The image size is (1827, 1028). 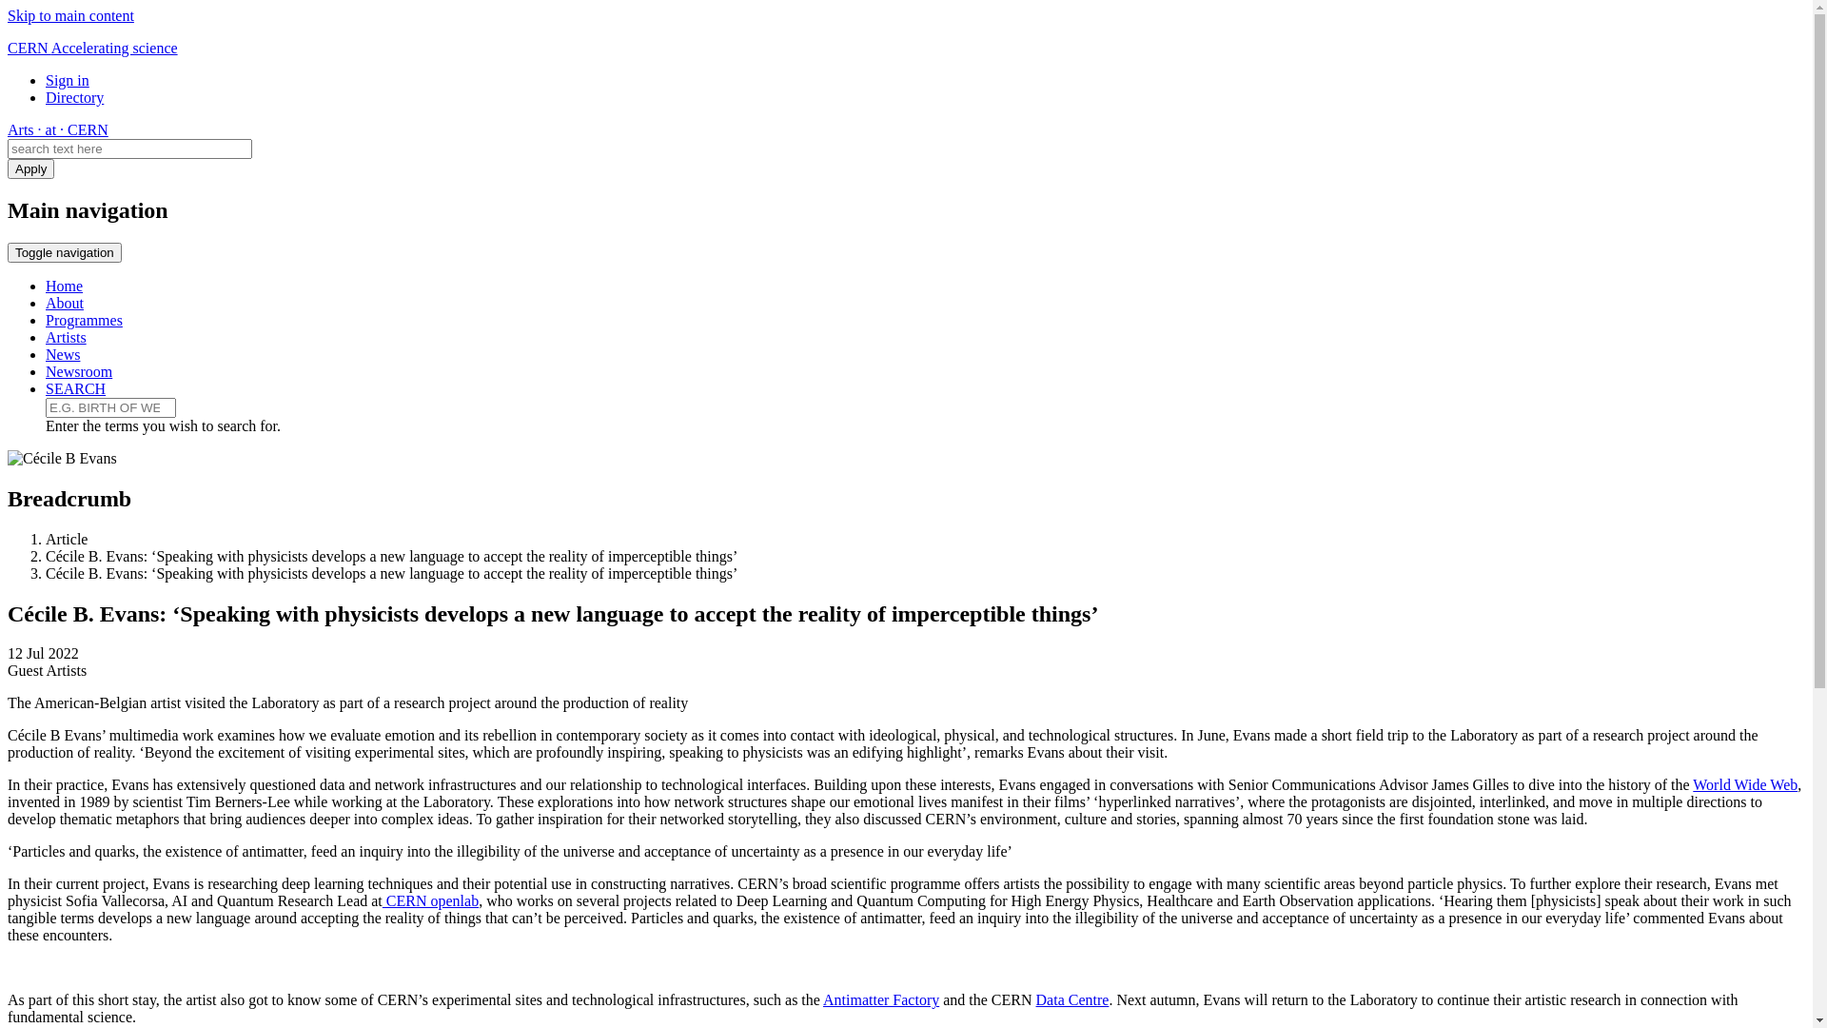 What do you see at coordinates (881, 999) in the screenshot?
I see `Antimatter Factory` at bounding box center [881, 999].